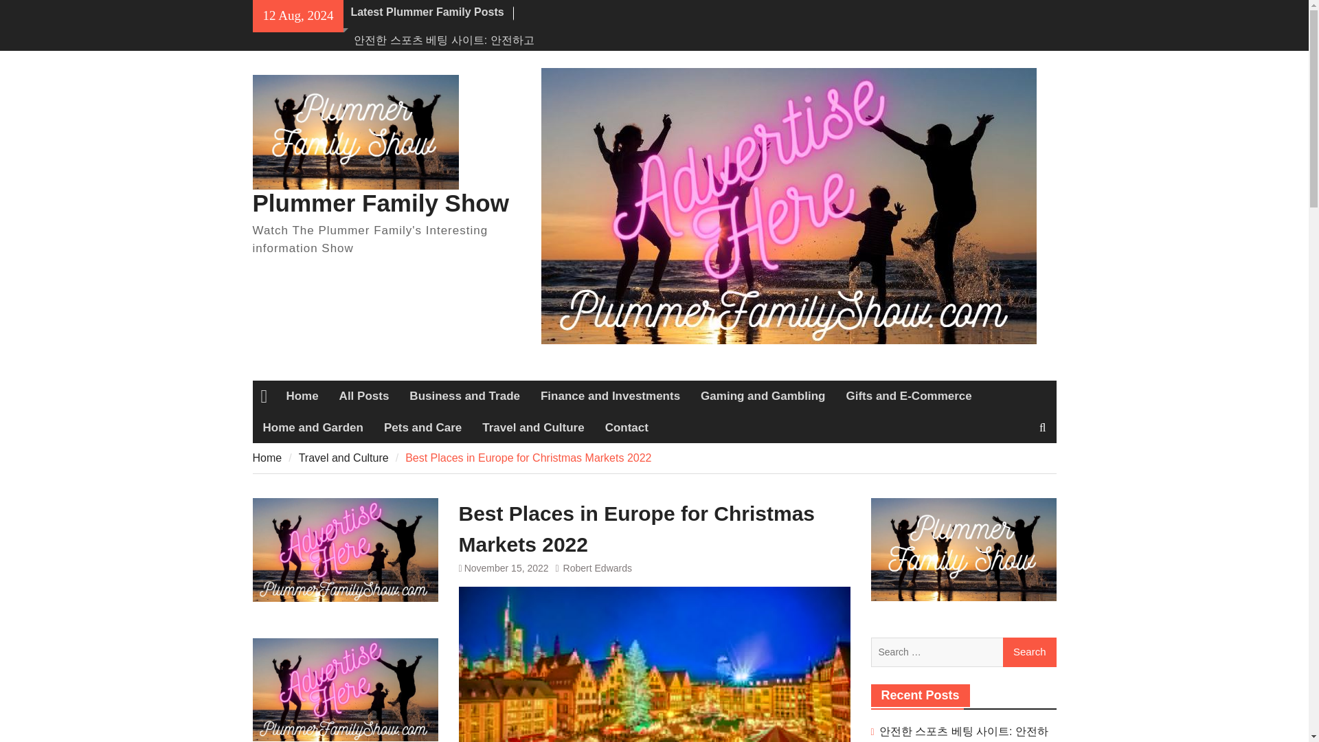 This screenshot has height=742, width=1319. What do you see at coordinates (302, 396) in the screenshot?
I see `Home` at bounding box center [302, 396].